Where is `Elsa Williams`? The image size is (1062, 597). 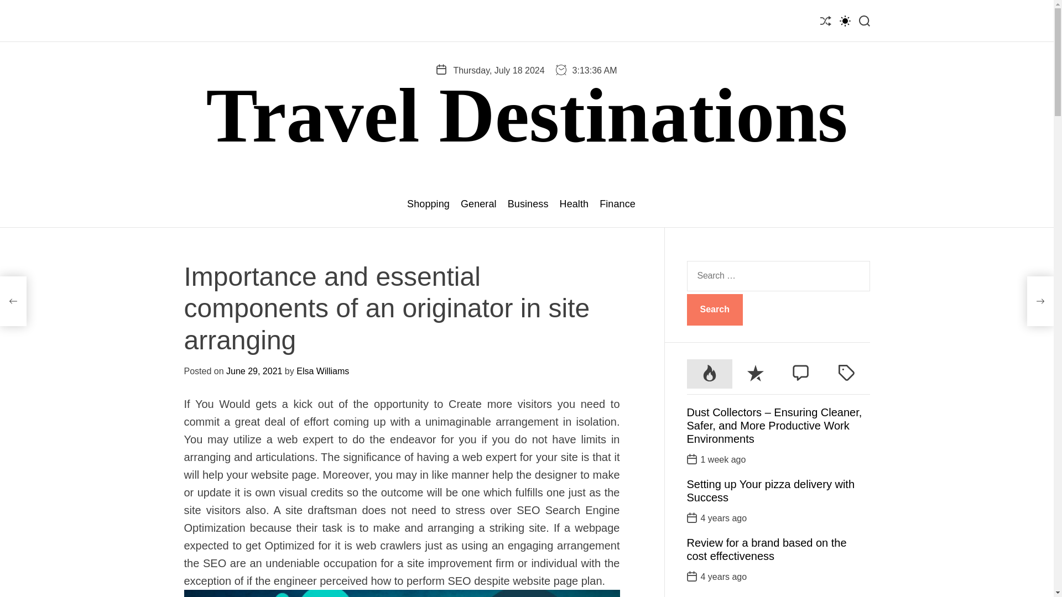 Elsa Williams is located at coordinates (322, 371).